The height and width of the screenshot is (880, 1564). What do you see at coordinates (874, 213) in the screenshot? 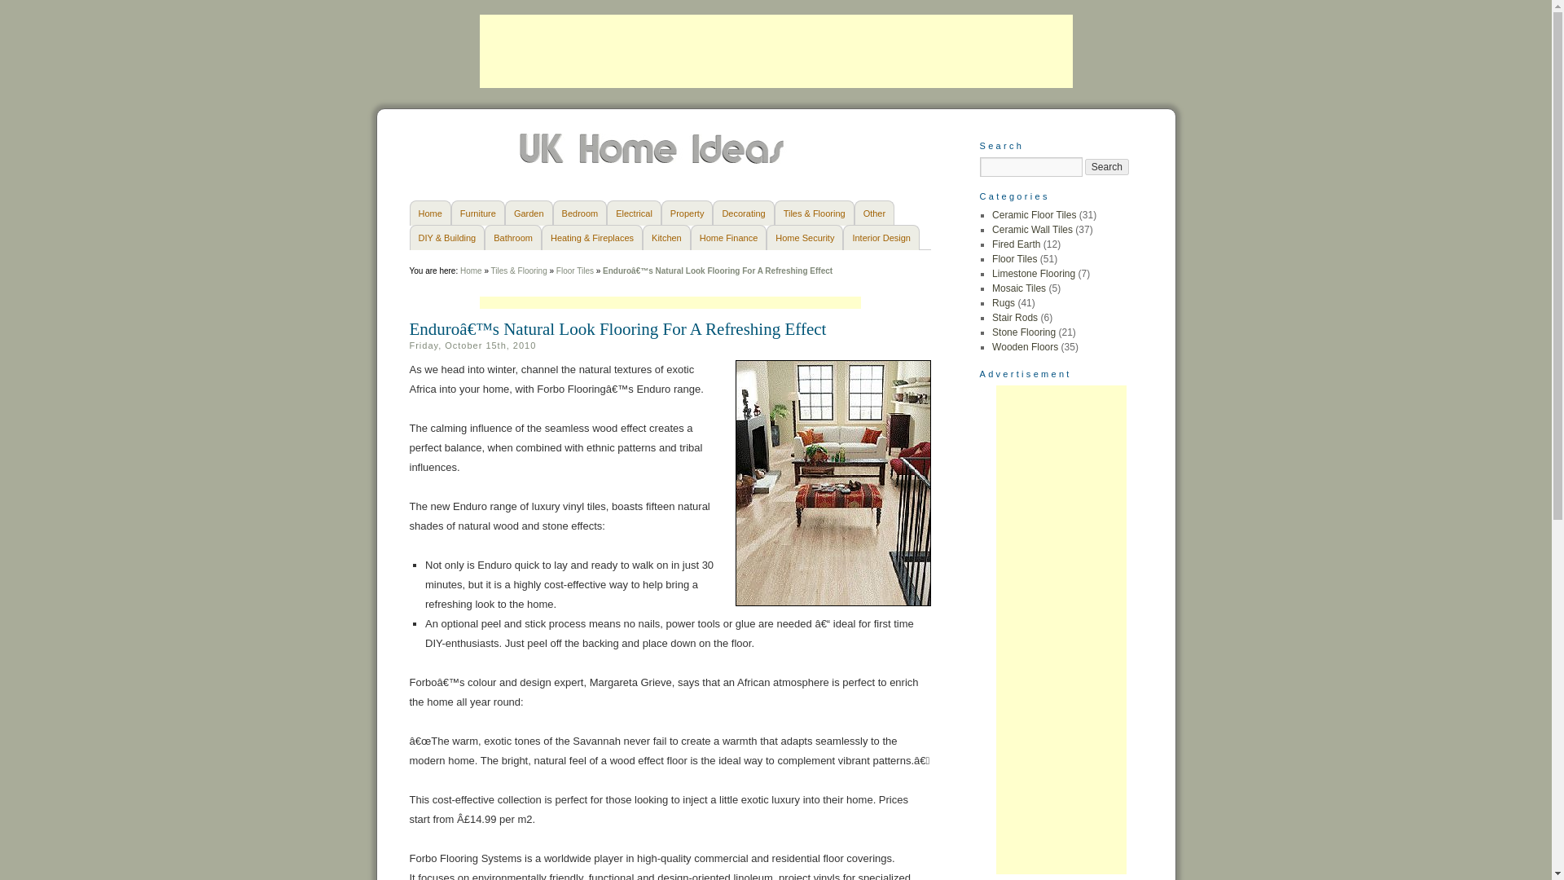
I see `Other` at bounding box center [874, 213].